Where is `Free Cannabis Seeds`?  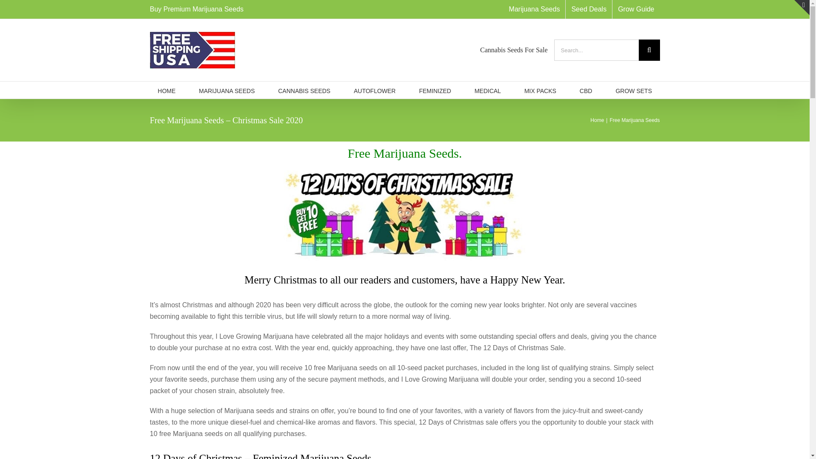 Free Cannabis Seeds is located at coordinates (589, 9).